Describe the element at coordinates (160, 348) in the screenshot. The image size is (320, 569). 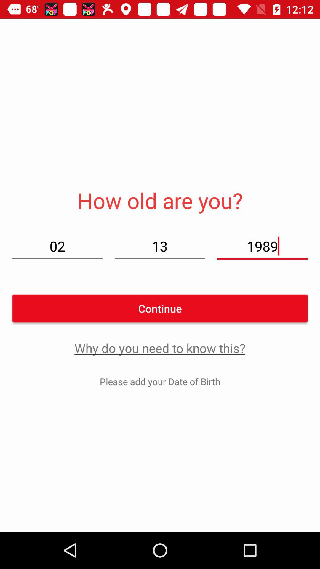
I see `turn off the item above the please add your item` at that location.